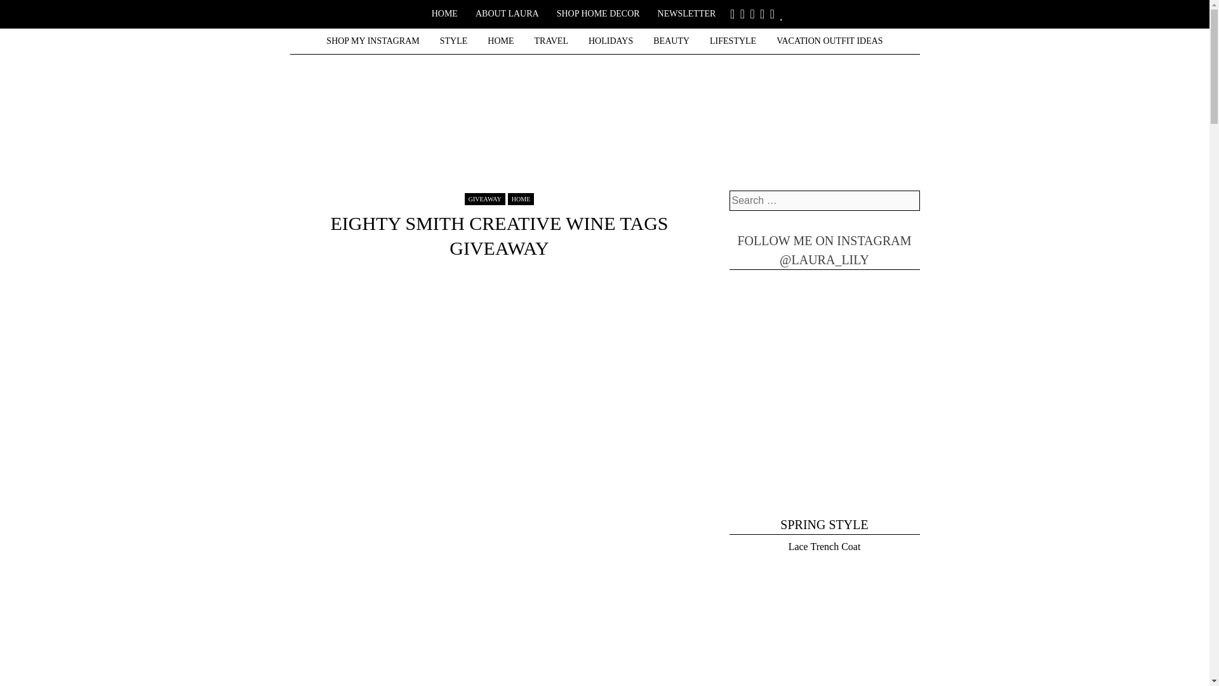 The height and width of the screenshot is (686, 1219). Describe the element at coordinates (485, 198) in the screenshot. I see `View all posts in Giveaway` at that location.